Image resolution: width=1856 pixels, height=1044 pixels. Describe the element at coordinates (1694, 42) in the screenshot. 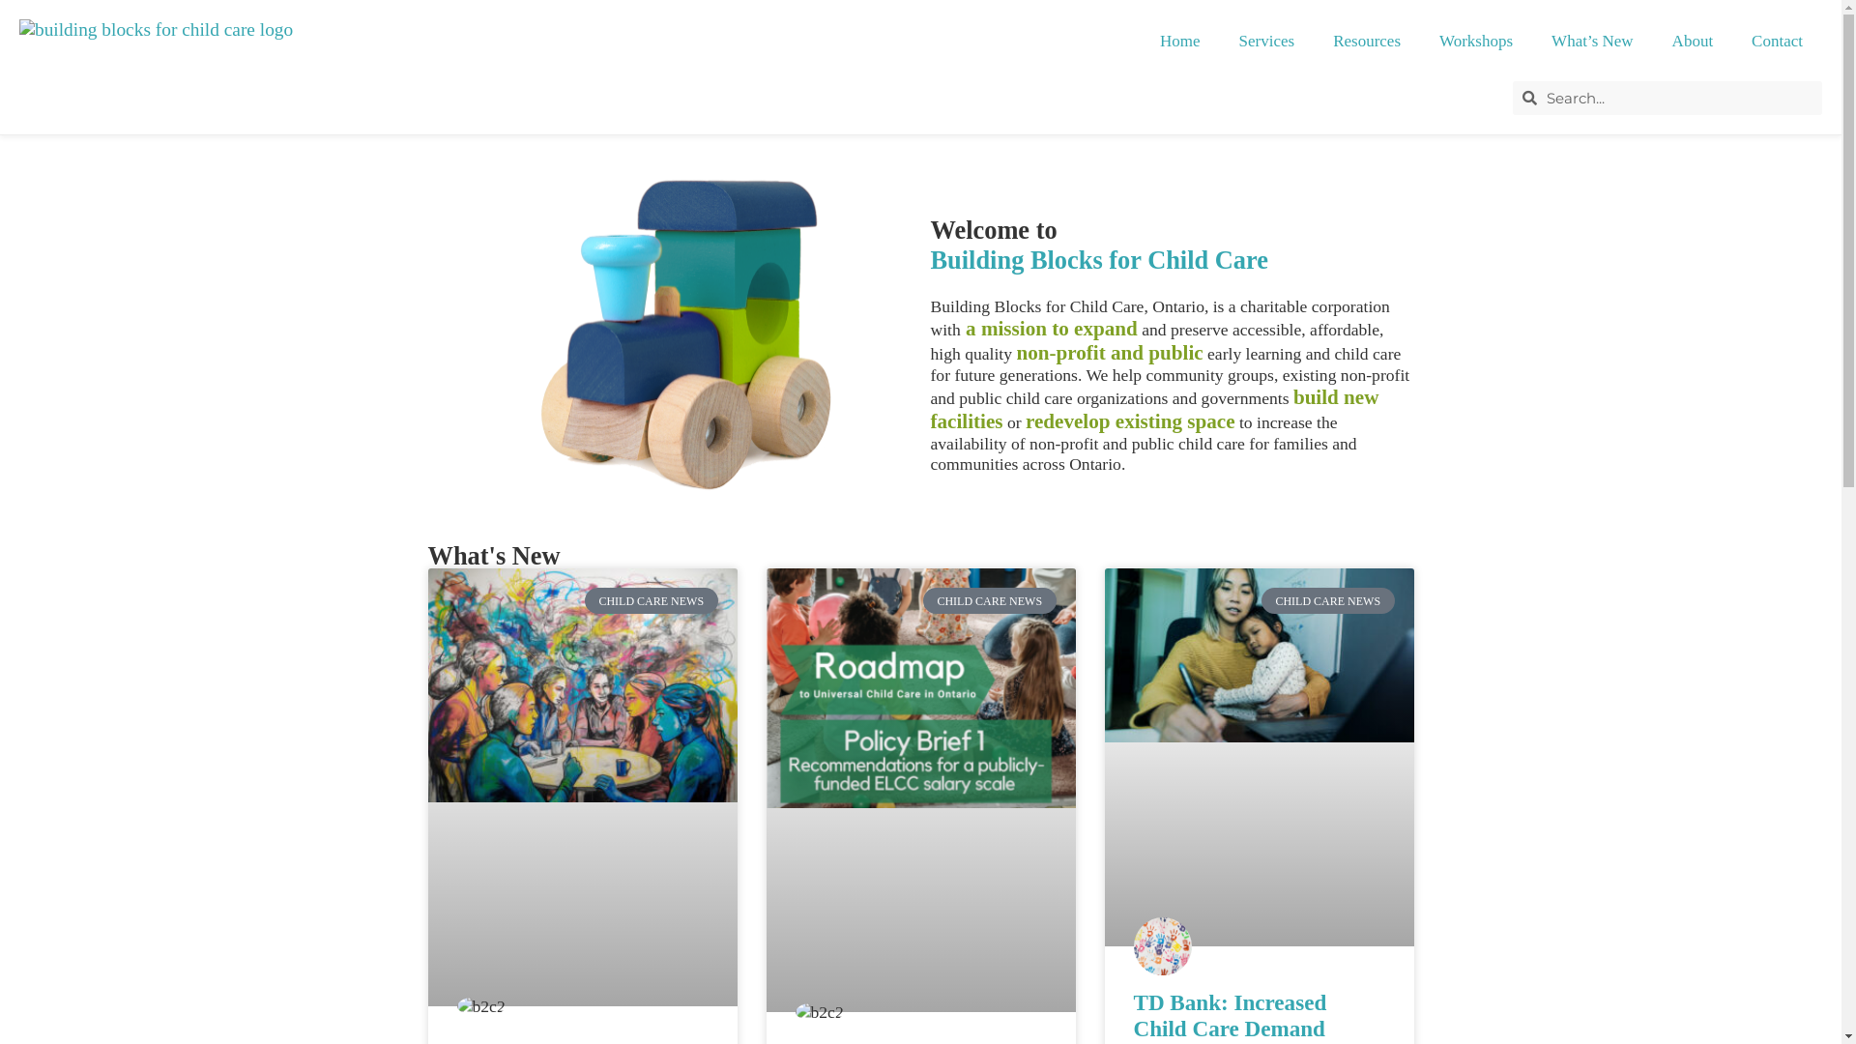

I see `About` at that location.